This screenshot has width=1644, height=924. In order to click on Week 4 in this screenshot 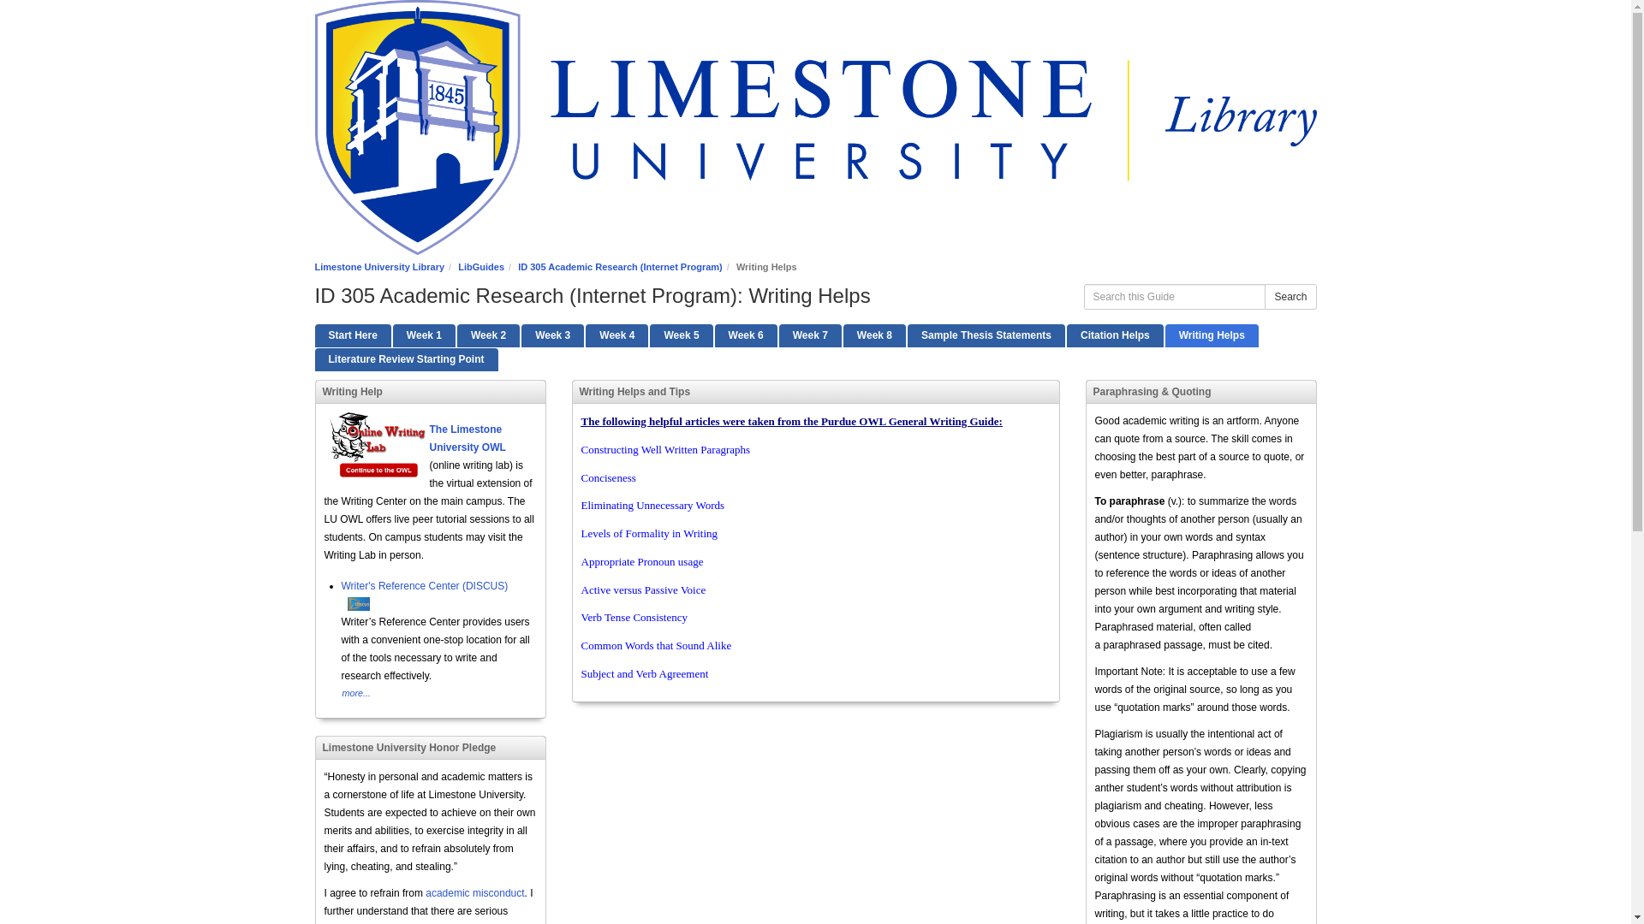, I will do `click(616, 335)`.